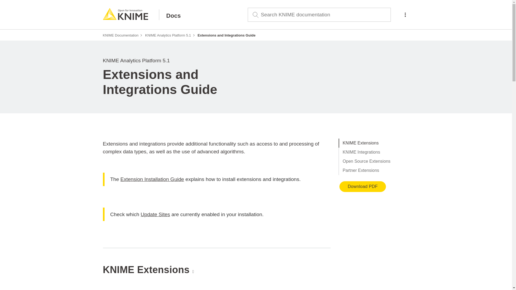 The image size is (516, 290). What do you see at coordinates (374, 161) in the screenshot?
I see `Open Source Extensions` at bounding box center [374, 161].